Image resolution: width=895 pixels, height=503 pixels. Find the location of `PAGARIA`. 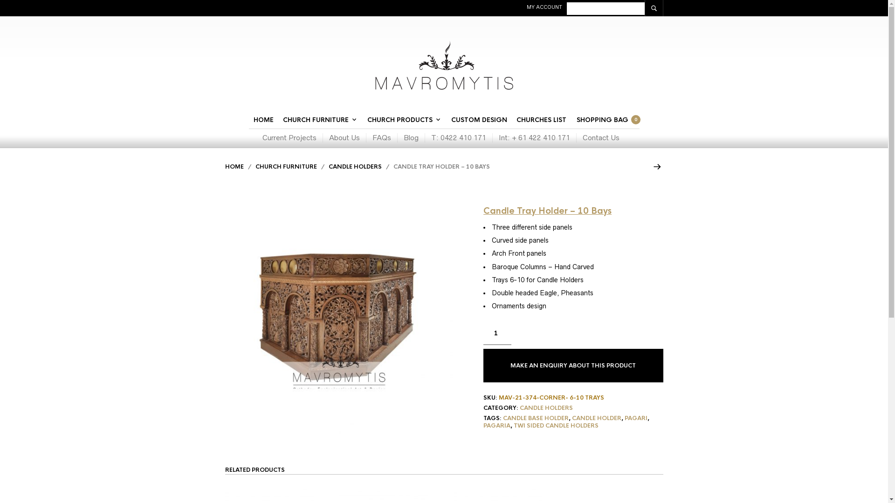

PAGARIA is located at coordinates (497, 426).